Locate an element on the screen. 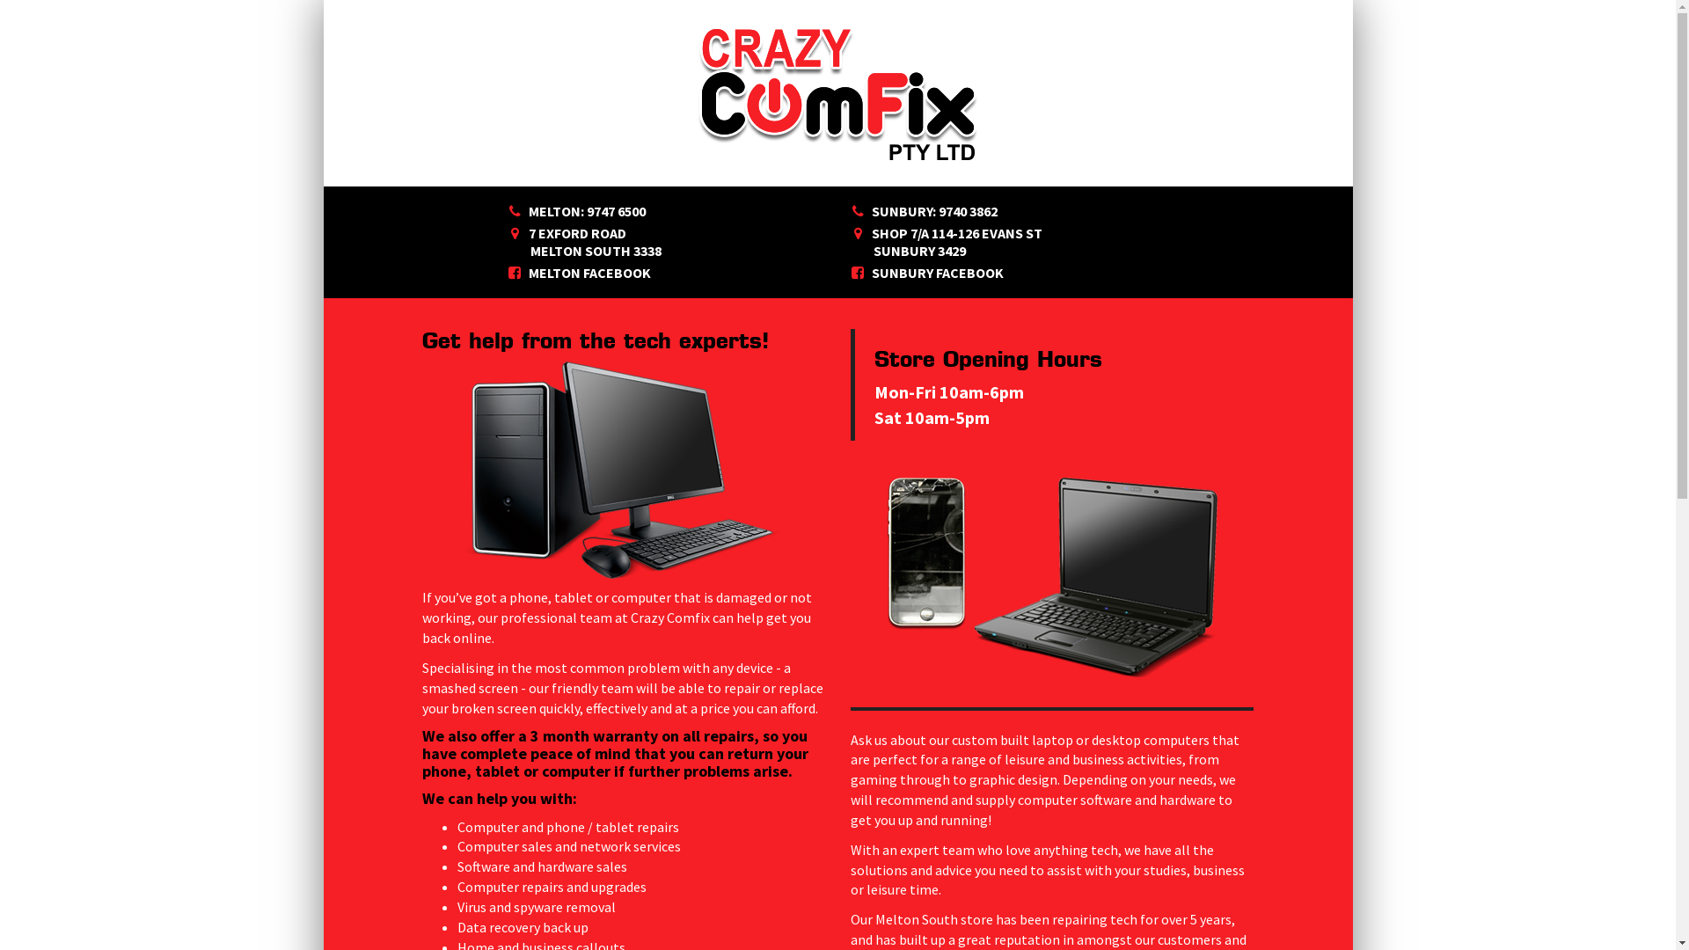 The image size is (1689, 950). SHOP 7/A 114-126 EVANS ST
SUNBURY 3429 is located at coordinates (947, 242).